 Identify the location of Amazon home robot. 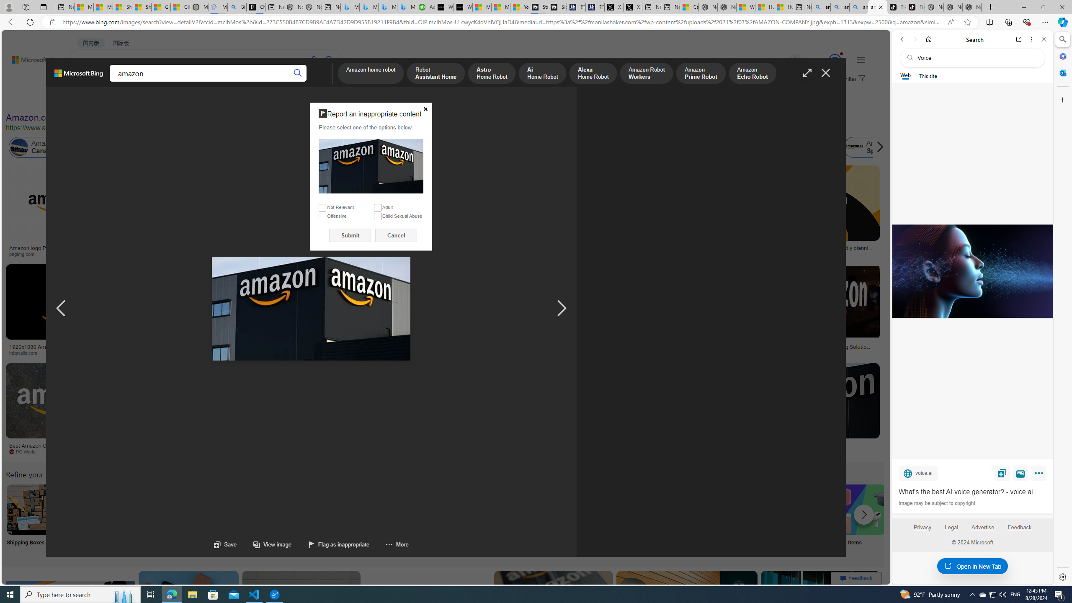
(371, 74).